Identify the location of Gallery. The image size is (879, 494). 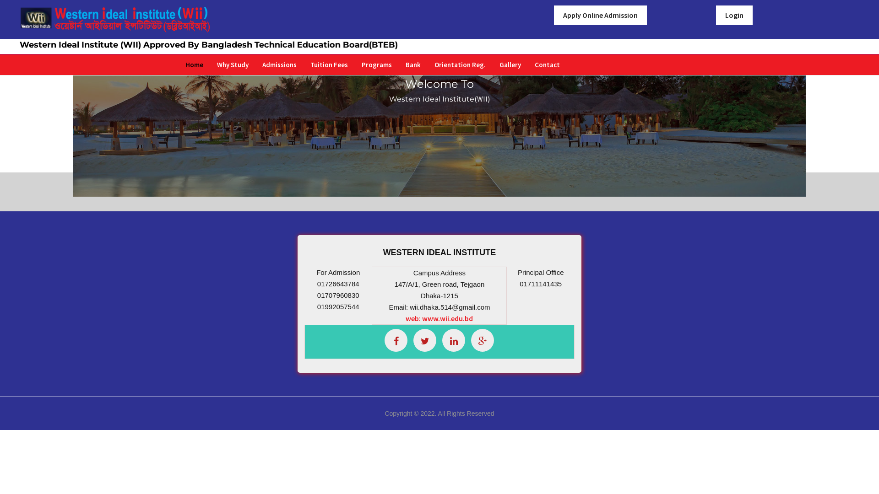
(510, 65).